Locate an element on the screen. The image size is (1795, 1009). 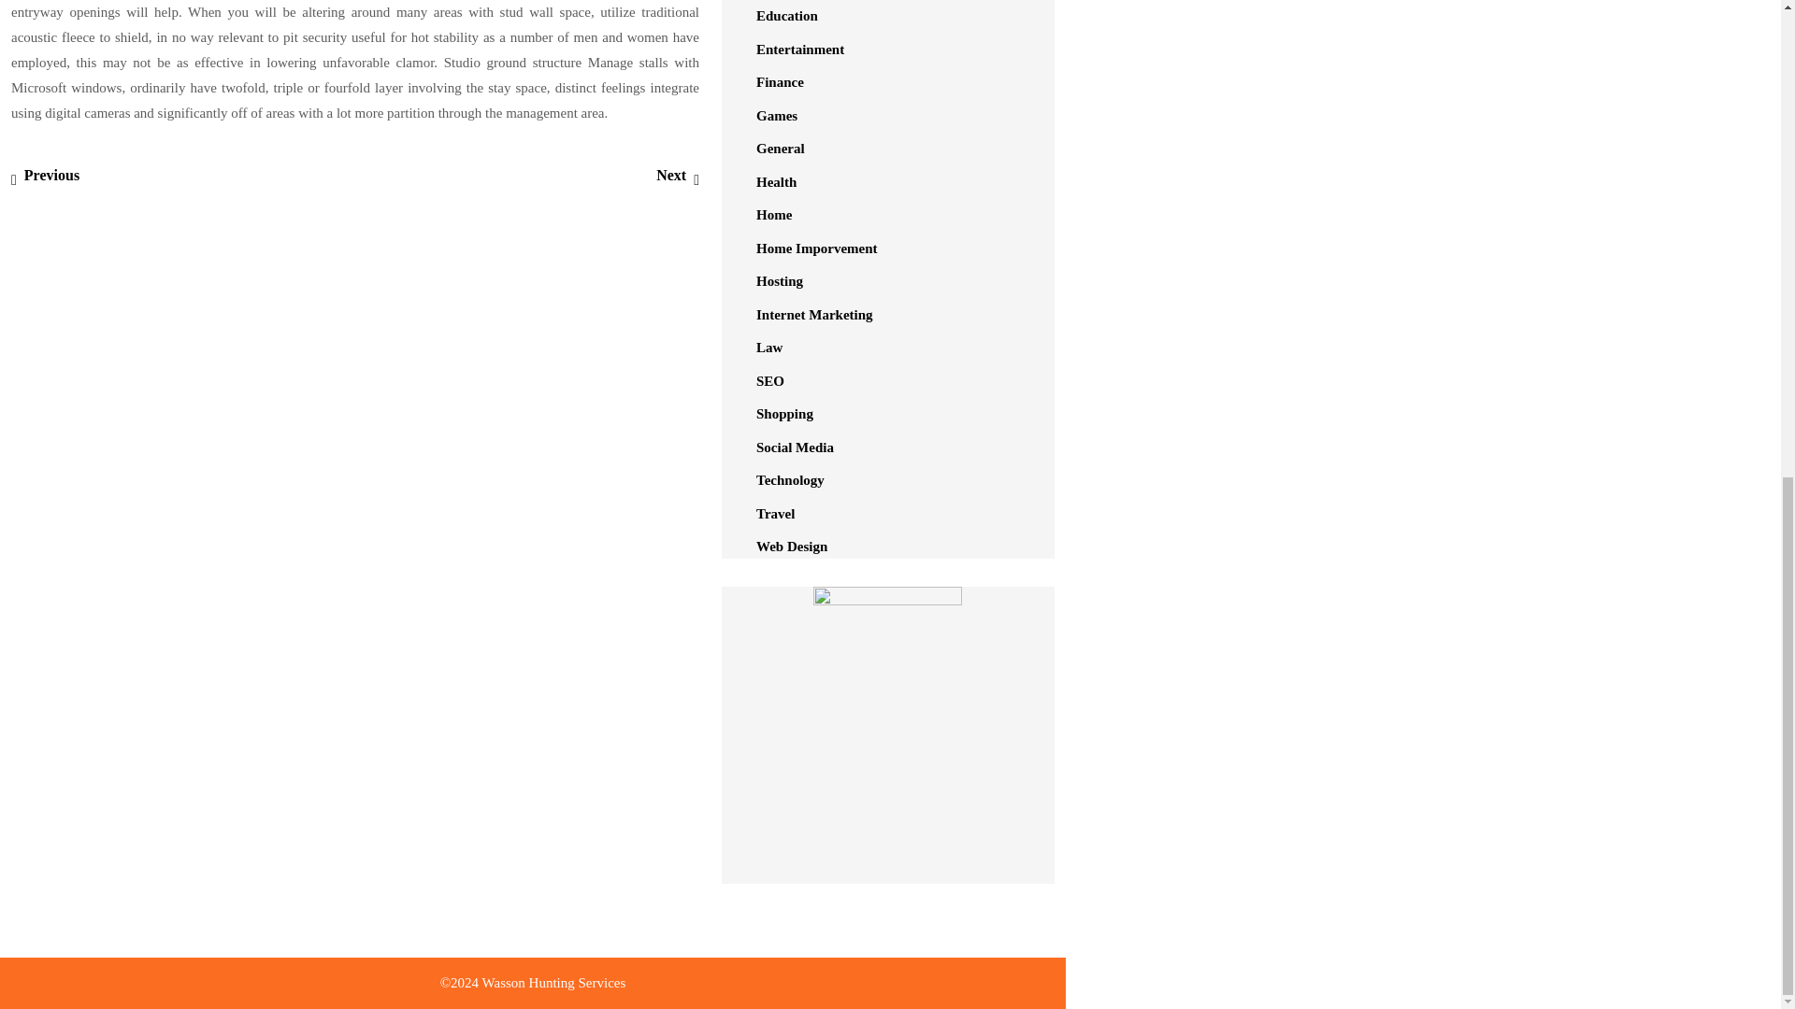
Health is located at coordinates (776, 181).